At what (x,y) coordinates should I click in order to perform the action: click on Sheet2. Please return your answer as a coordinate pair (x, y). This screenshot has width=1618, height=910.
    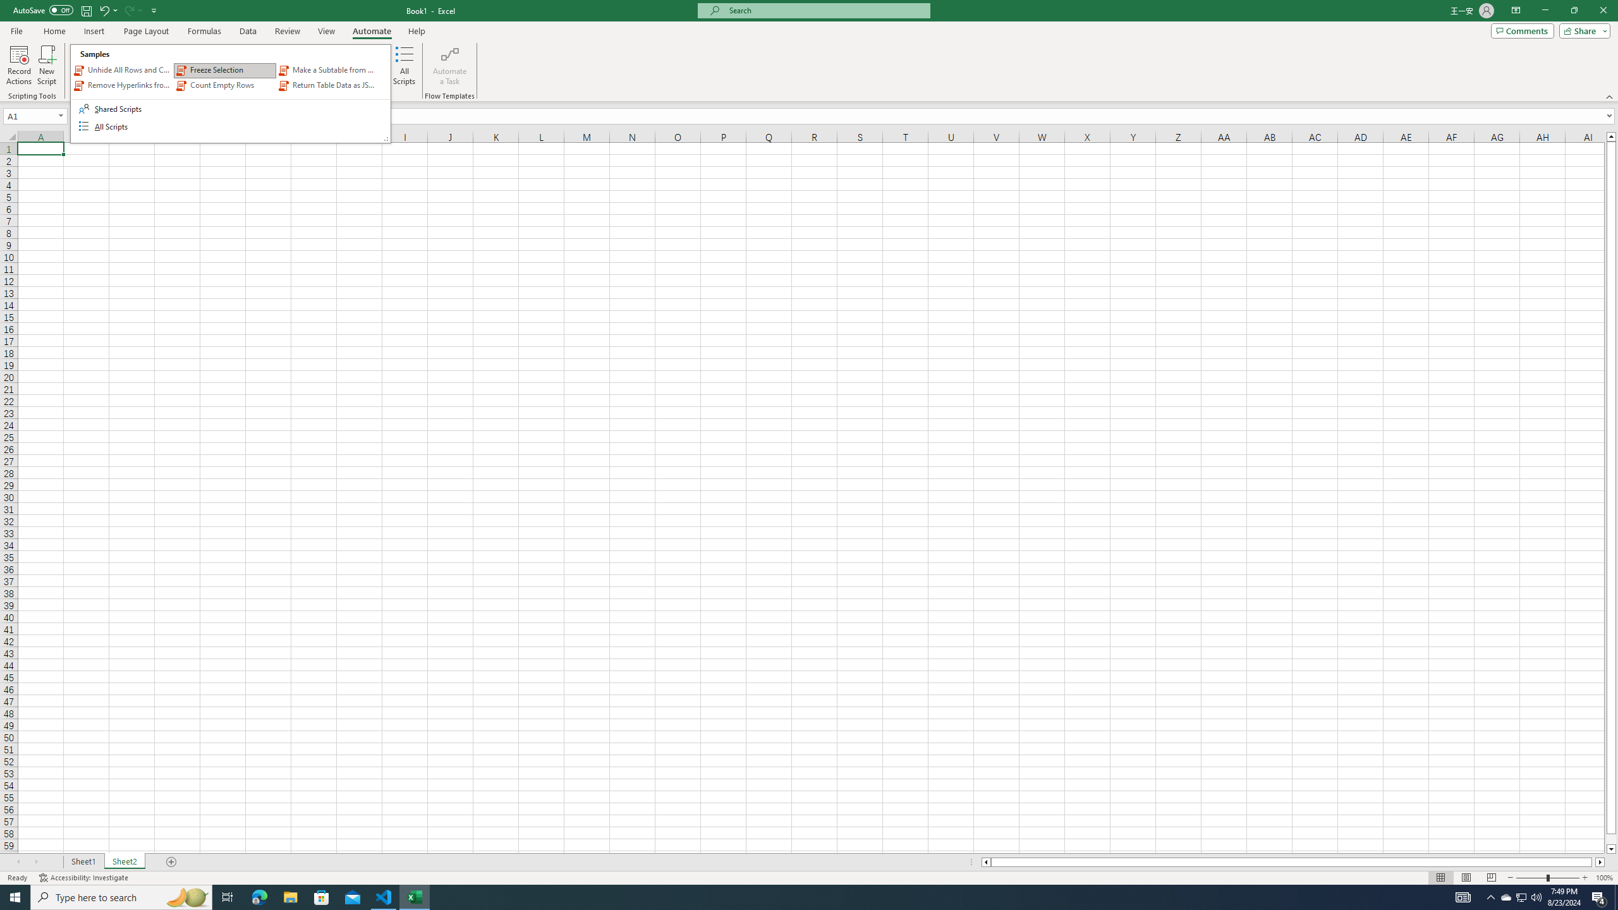
    Looking at the image, I should click on (124, 862).